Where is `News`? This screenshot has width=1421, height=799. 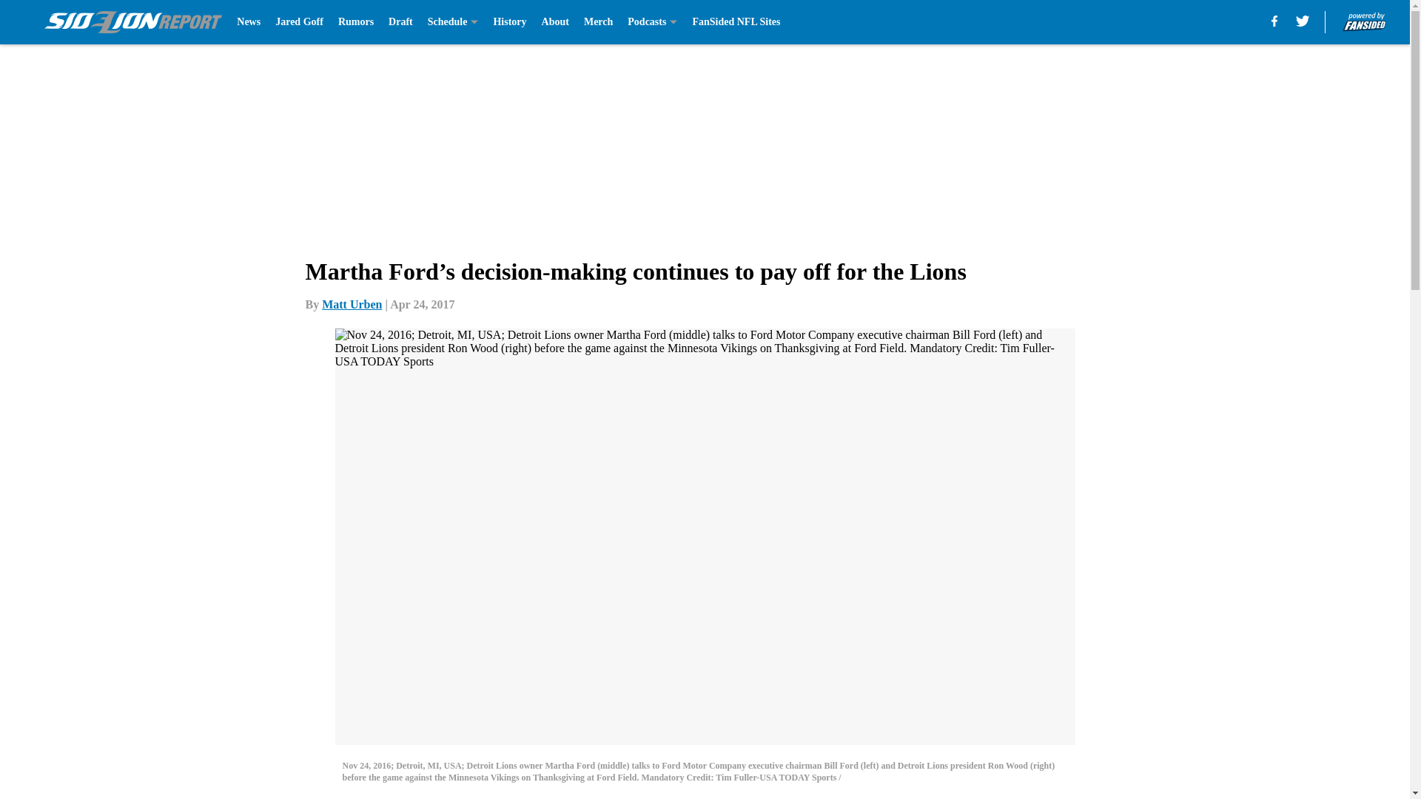 News is located at coordinates (249, 22).